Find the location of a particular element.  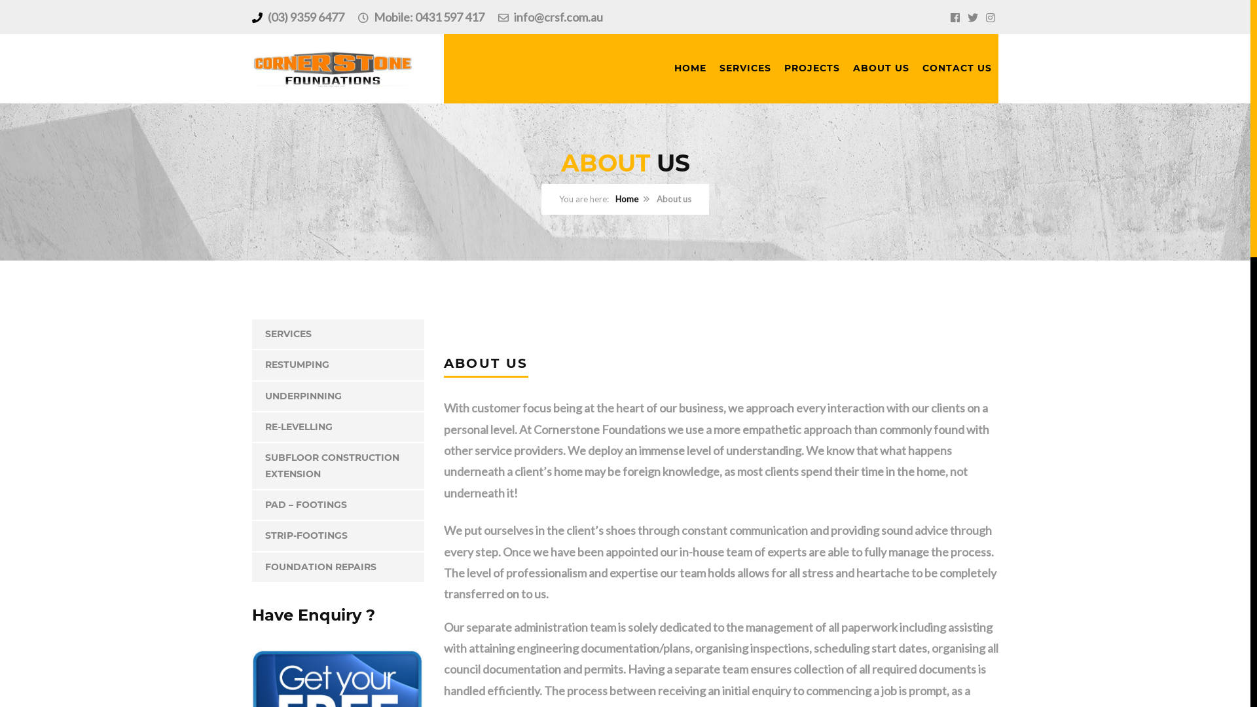

info@crsf.com.au is located at coordinates (558, 17).